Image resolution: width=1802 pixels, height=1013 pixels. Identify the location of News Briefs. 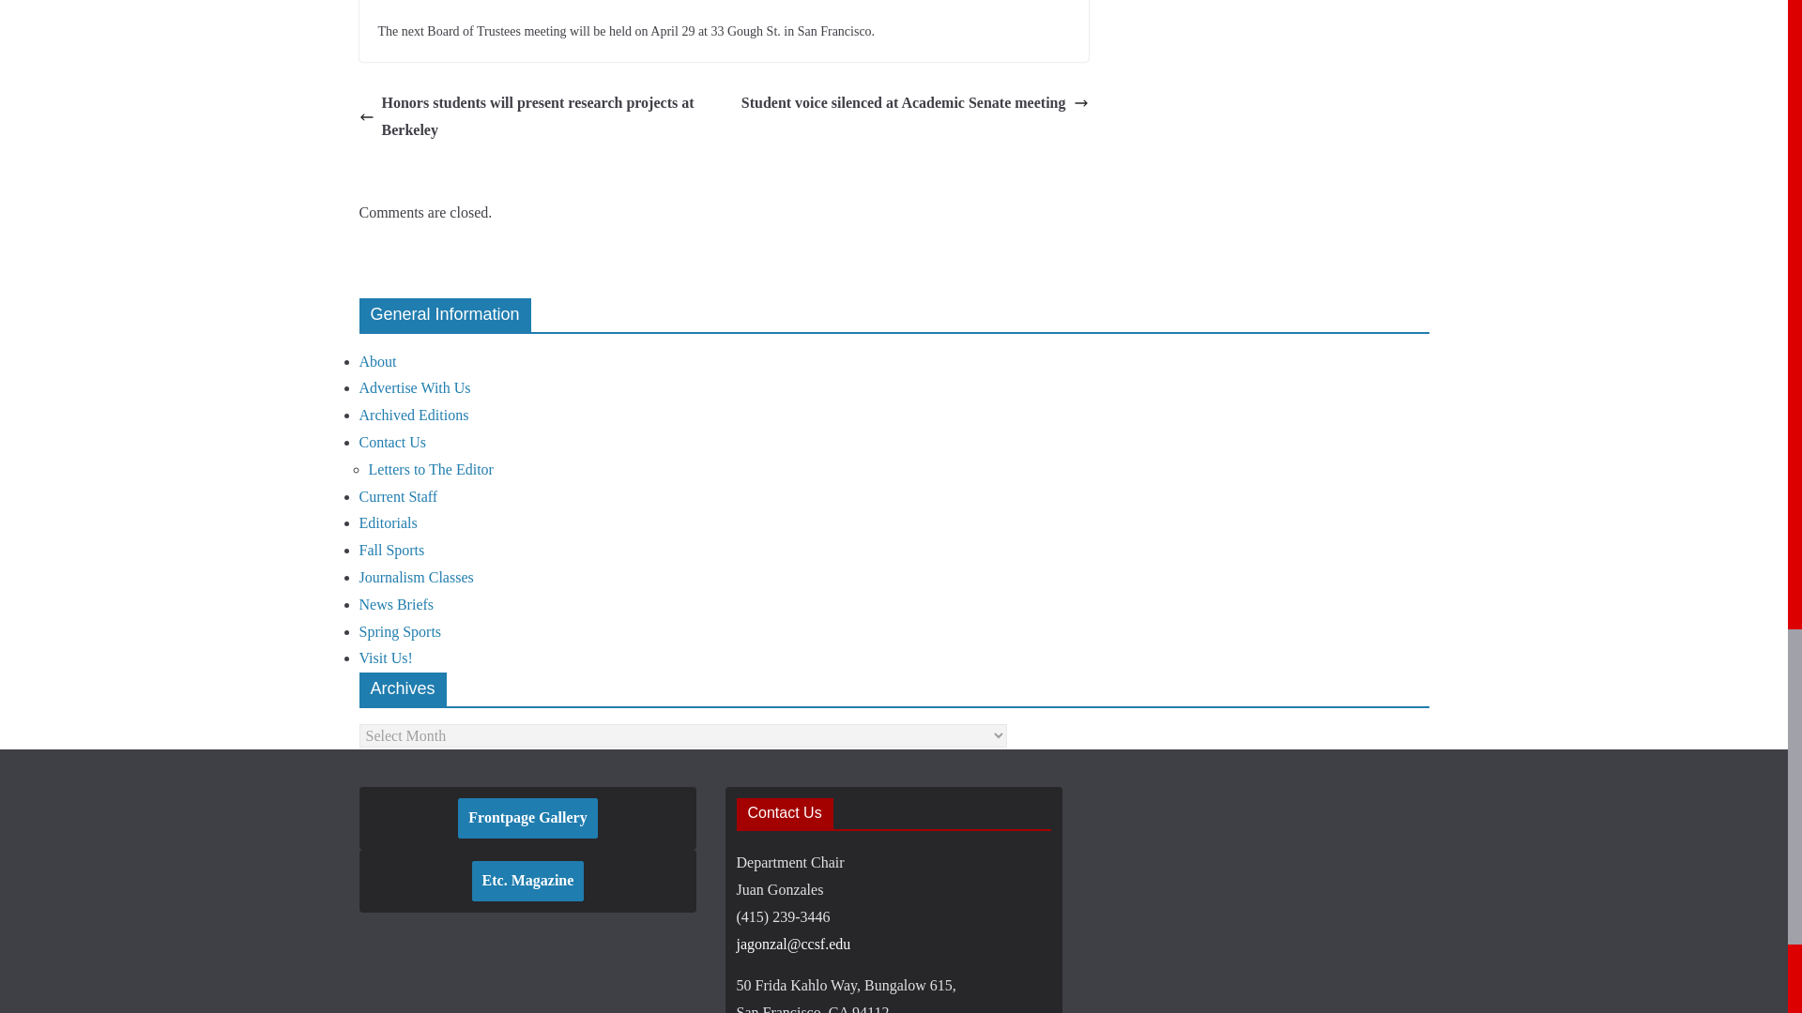
(396, 604).